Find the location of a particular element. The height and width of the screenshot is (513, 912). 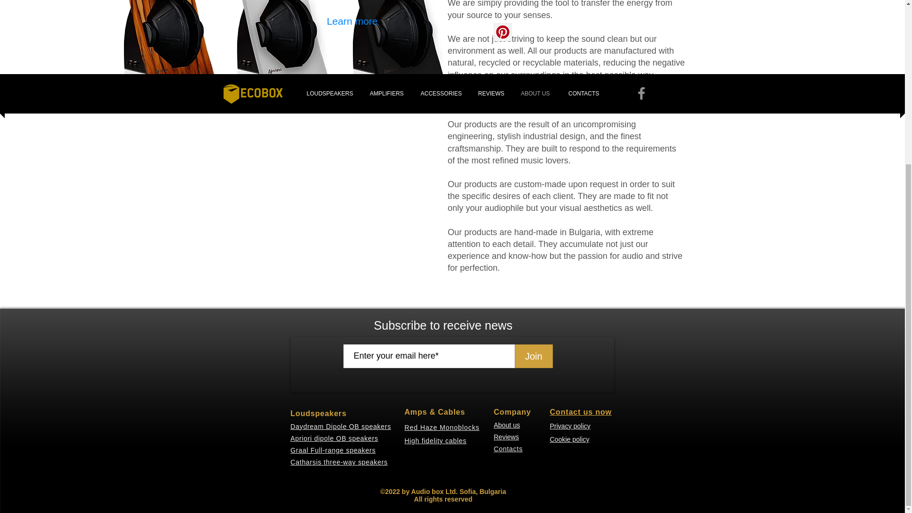

Contacts is located at coordinates (508, 448).